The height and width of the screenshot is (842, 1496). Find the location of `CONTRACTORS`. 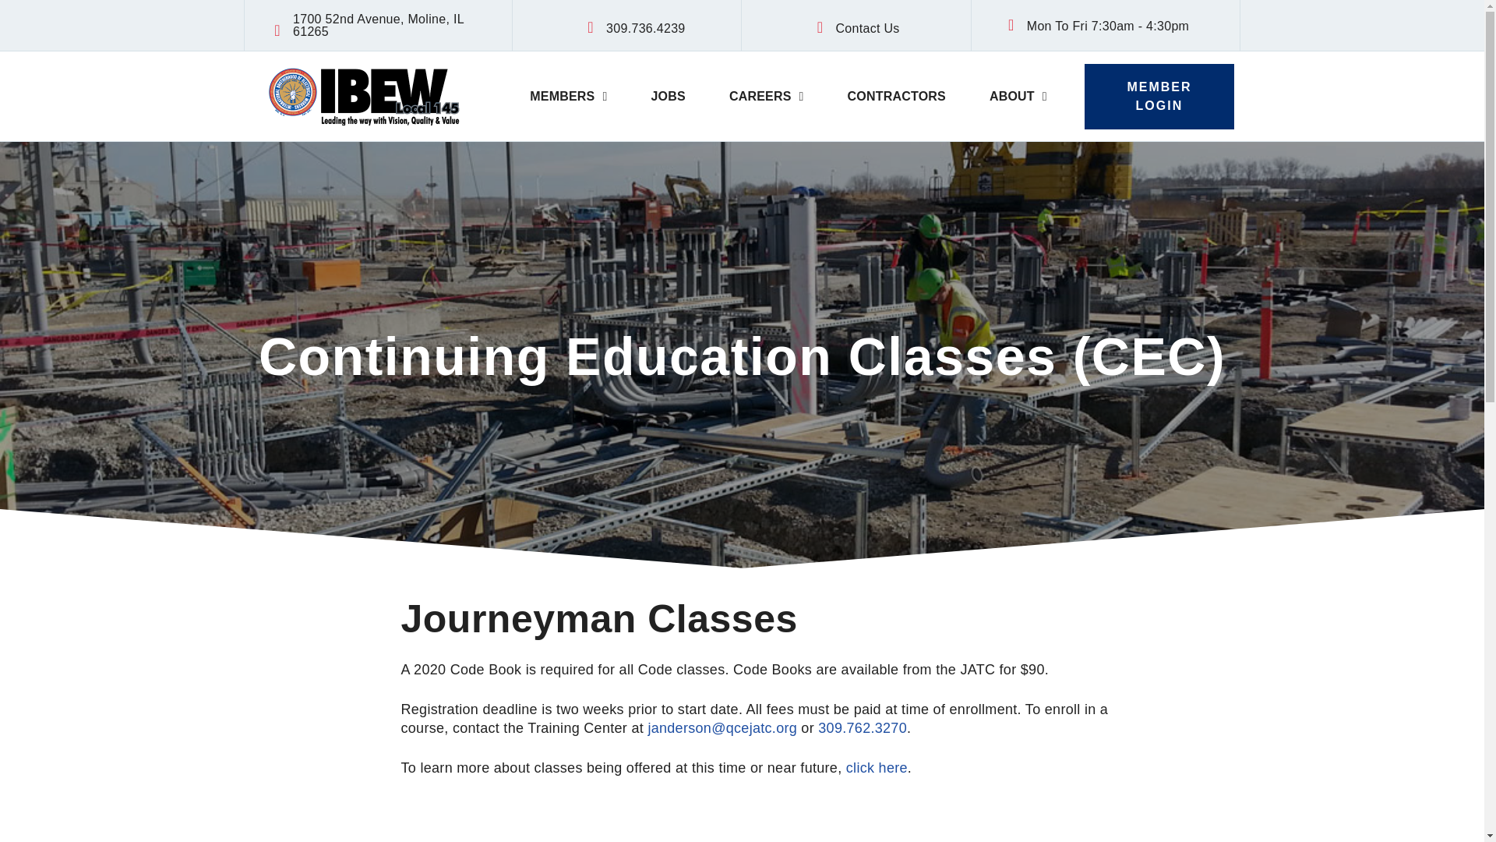

CONTRACTORS is located at coordinates (896, 97).